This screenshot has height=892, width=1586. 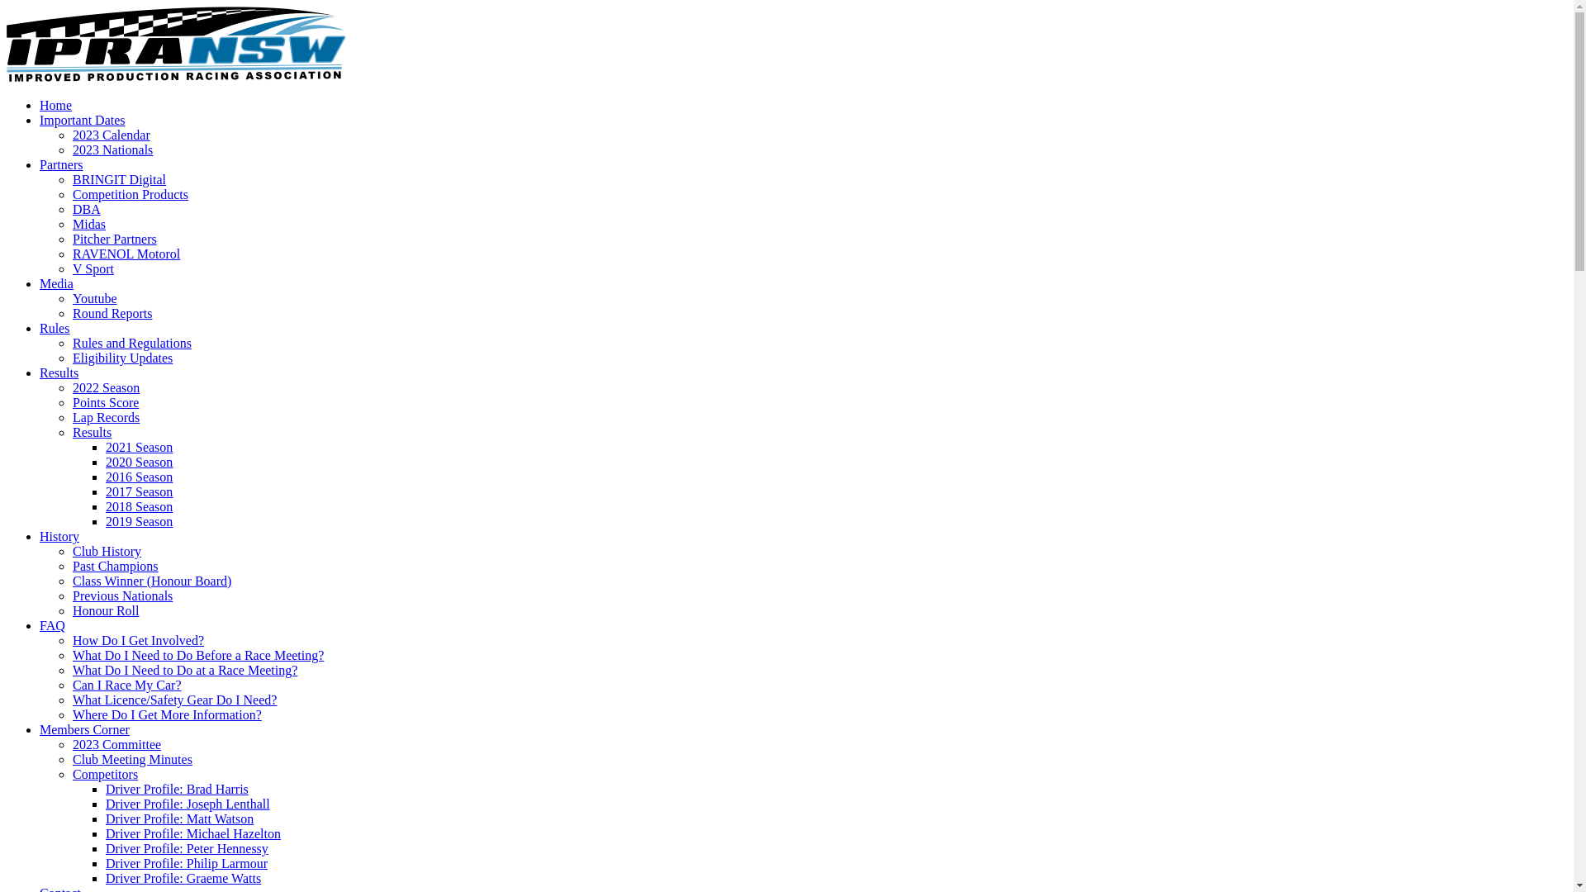 I want to click on What Do I Need to Do Before a Race Meeting?, so click(x=198, y=656).